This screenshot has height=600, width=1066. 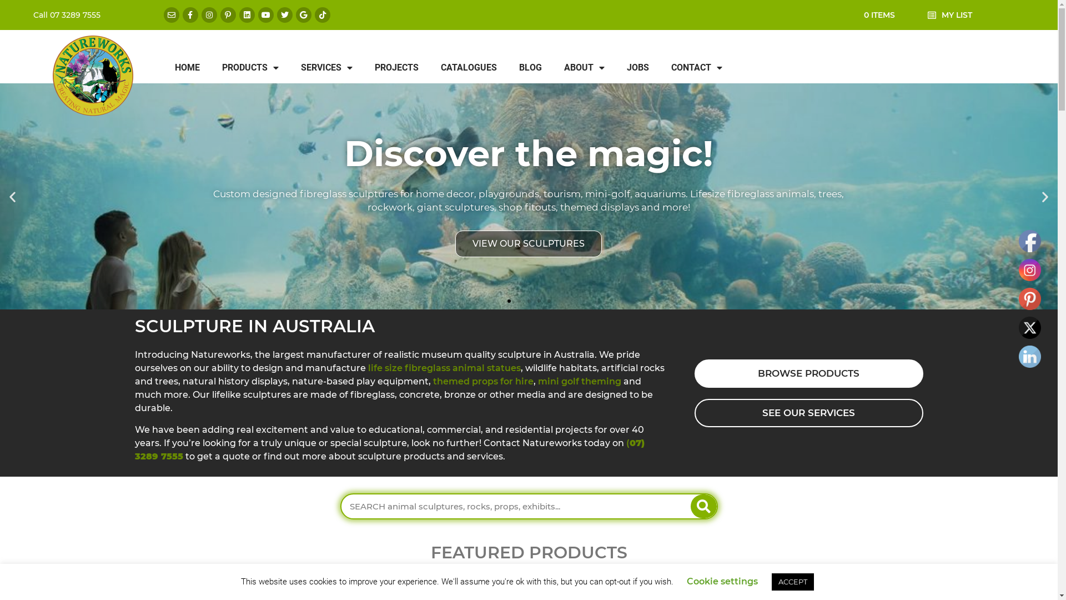 What do you see at coordinates (1030, 357) in the screenshot?
I see `LinkedIn` at bounding box center [1030, 357].